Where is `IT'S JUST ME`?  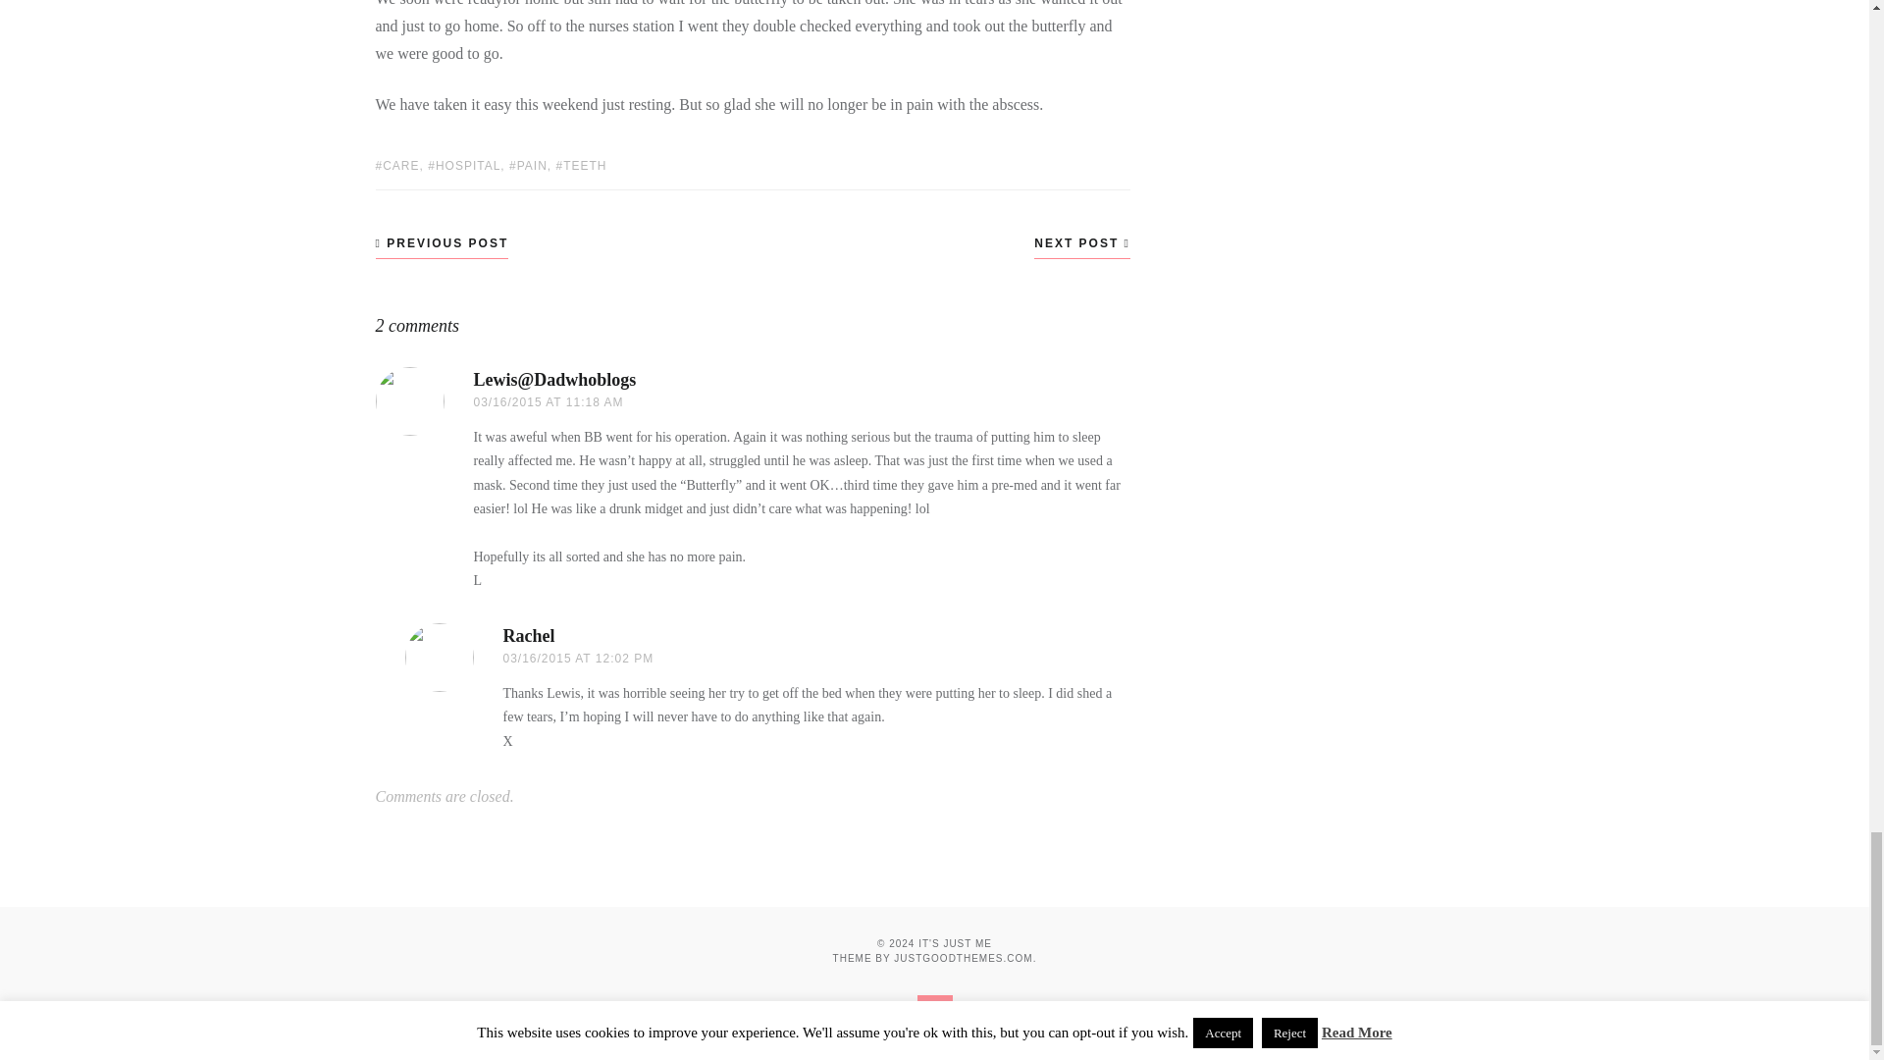 IT'S JUST ME is located at coordinates (956, 942).